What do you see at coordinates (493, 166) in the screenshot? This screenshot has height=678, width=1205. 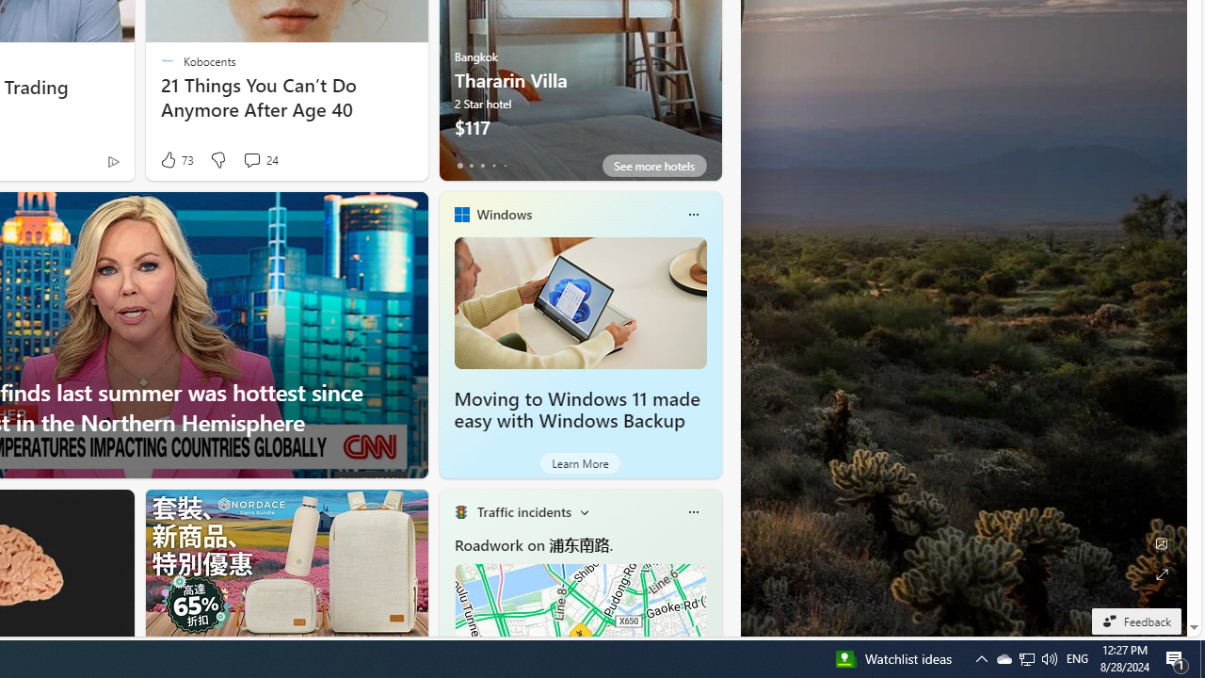 I see `tab-3` at bounding box center [493, 166].